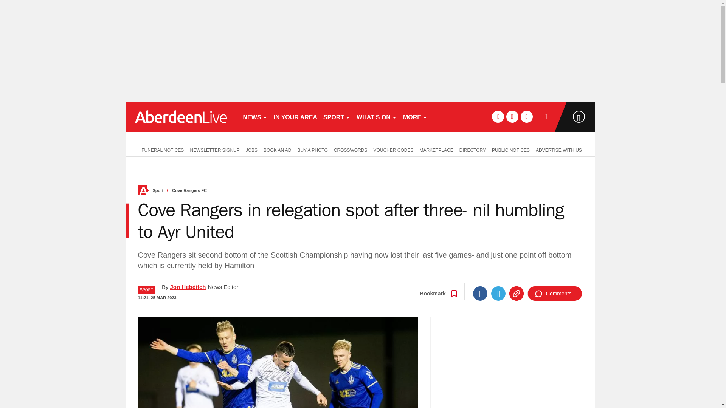 The height and width of the screenshot is (408, 726). I want to click on aberdeenlive, so click(181, 116).